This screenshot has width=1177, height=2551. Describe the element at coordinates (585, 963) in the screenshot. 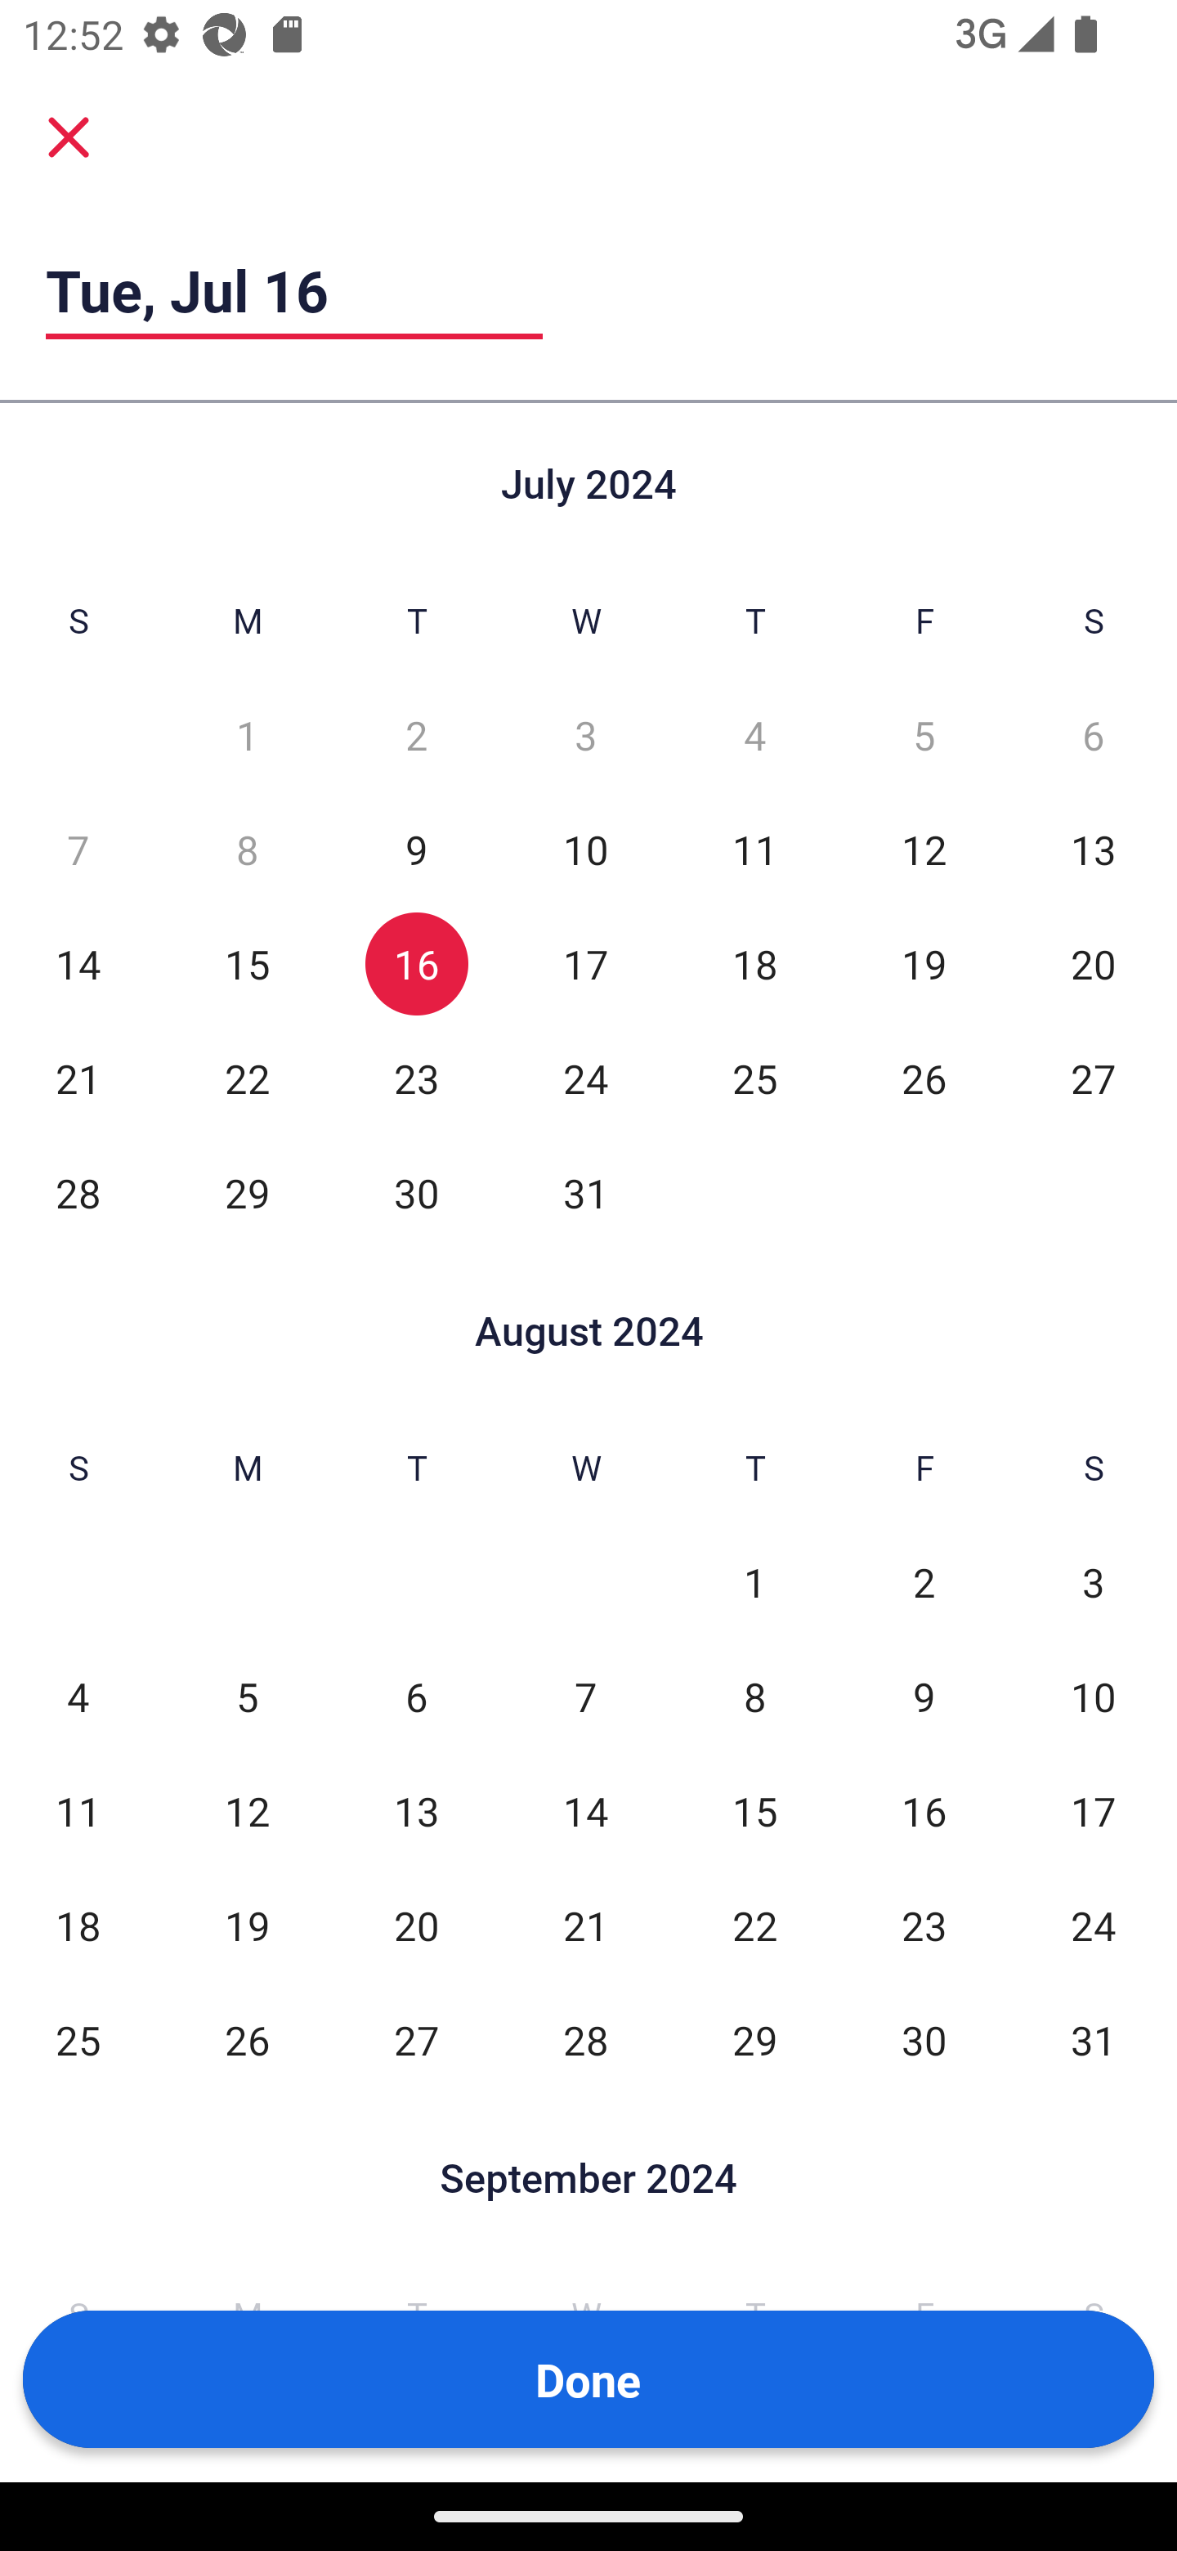

I see `17 Wed, Jul 17, Not Selected` at that location.